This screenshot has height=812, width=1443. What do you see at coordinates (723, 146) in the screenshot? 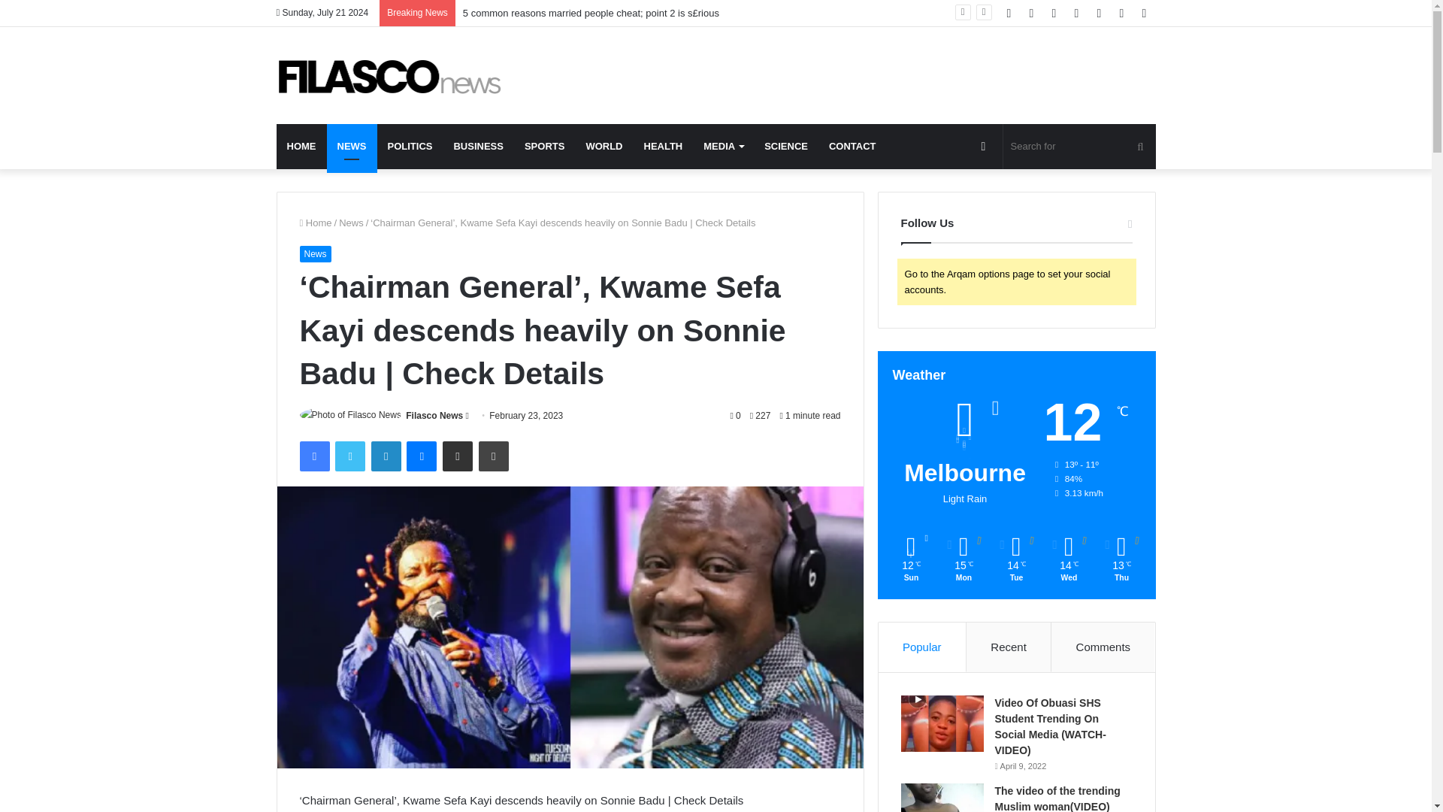
I see `MEDIA` at bounding box center [723, 146].